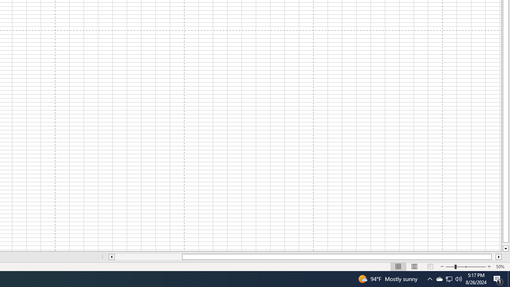 This screenshot has height=287, width=510. Describe the element at coordinates (398, 266) in the screenshot. I see `Normal` at that location.